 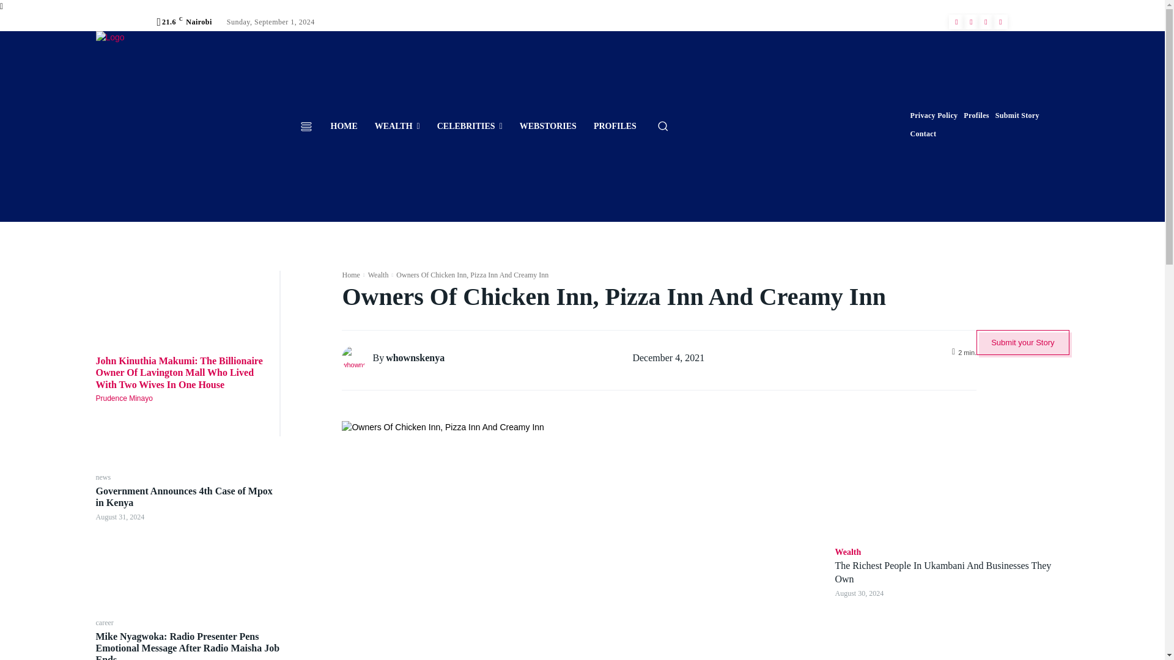 What do you see at coordinates (956, 21) in the screenshot?
I see `Facebook` at bounding box center [956, 21].